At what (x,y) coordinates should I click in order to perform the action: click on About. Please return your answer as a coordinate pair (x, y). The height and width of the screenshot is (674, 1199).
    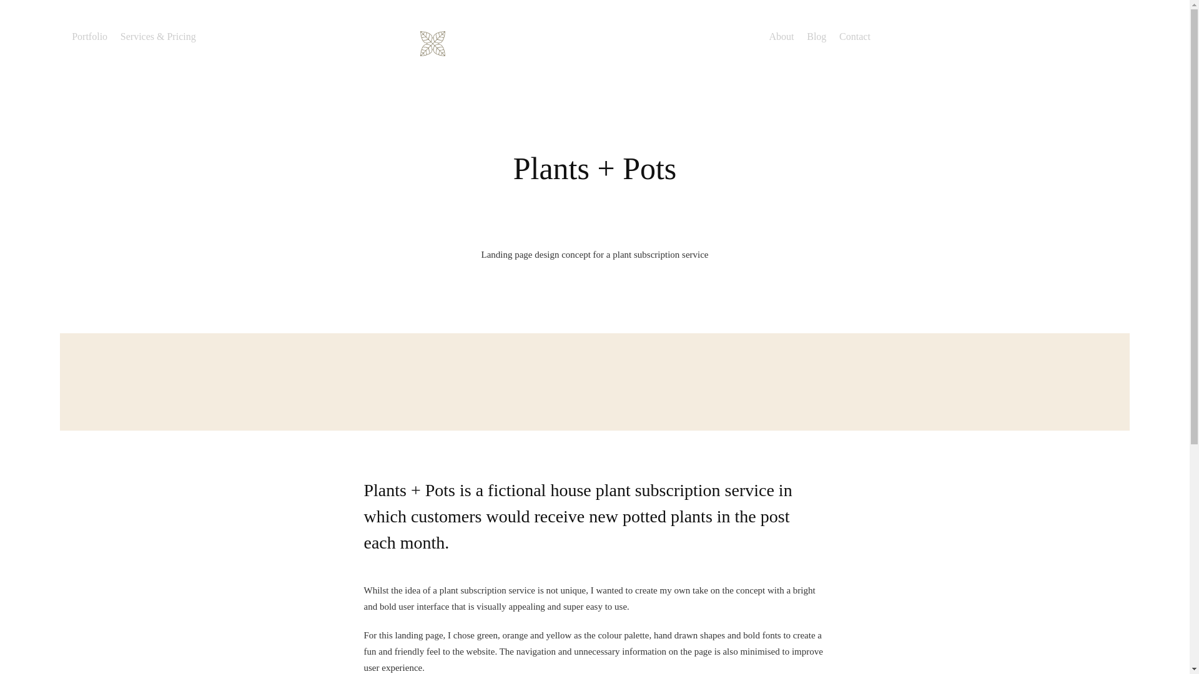
    Looking at the image, I should click on (781, 37).